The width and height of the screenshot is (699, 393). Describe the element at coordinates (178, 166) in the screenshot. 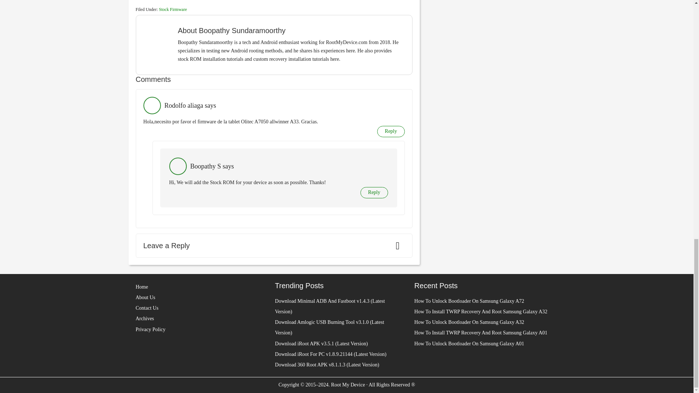

I see `Gravatar for Boopathy S` at that location.